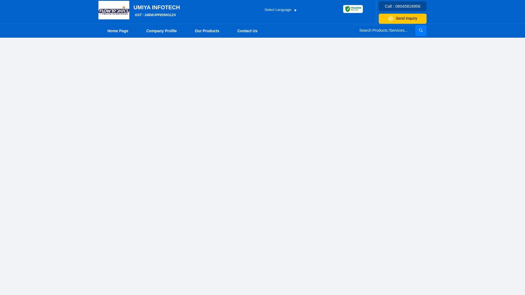 This screenshot has width=525, height=295. What do you see at coordinates (280, 9) in the screenshot?
I see `Select Language` at bounding box center [280, 9].